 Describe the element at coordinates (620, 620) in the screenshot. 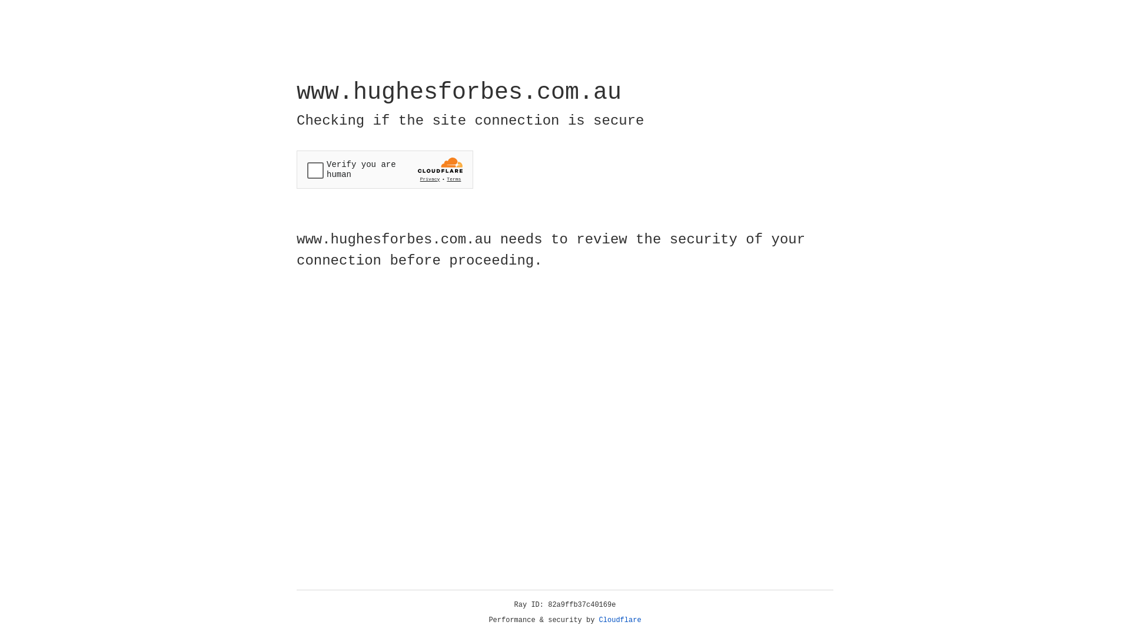

I see `Cloudflare` at that location.